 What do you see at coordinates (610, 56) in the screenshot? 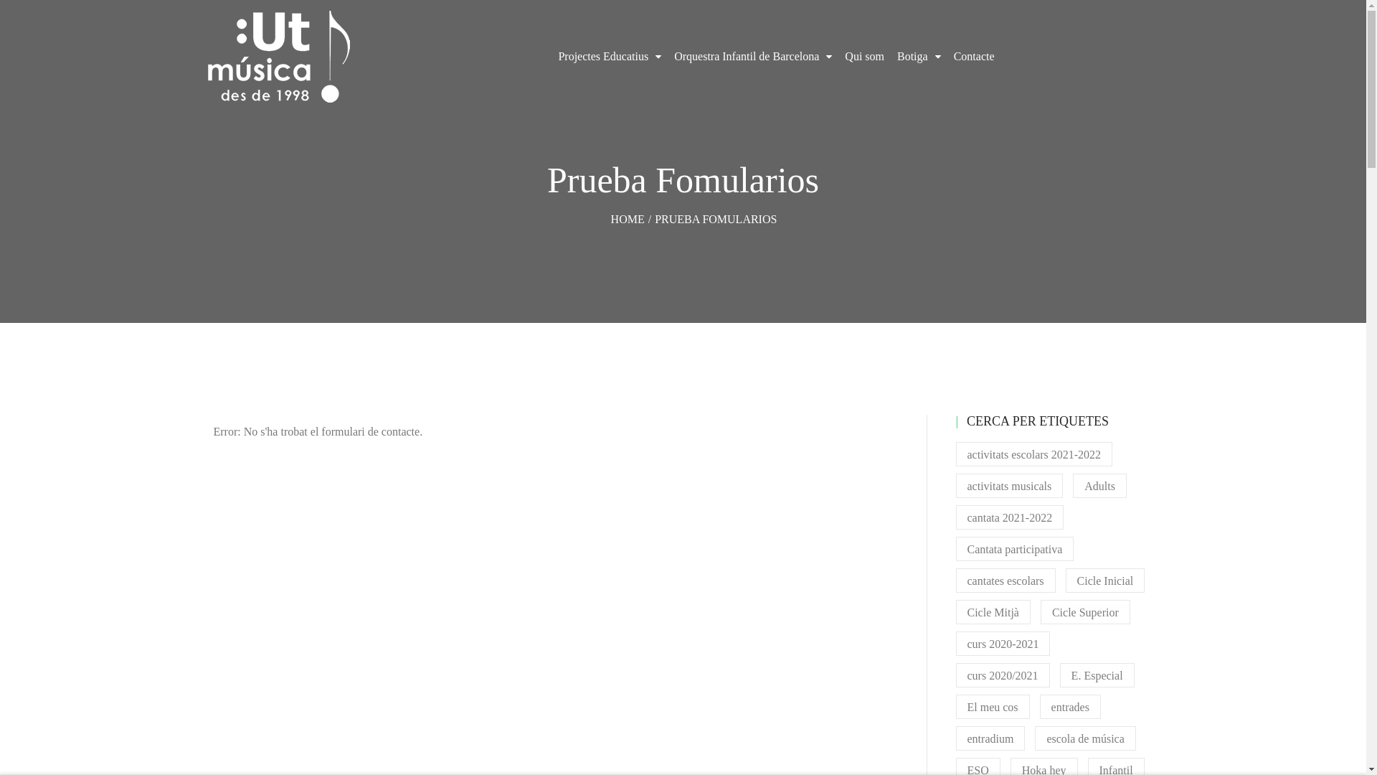
I see `Projectes Educatius` at bounding box center [610, 56].